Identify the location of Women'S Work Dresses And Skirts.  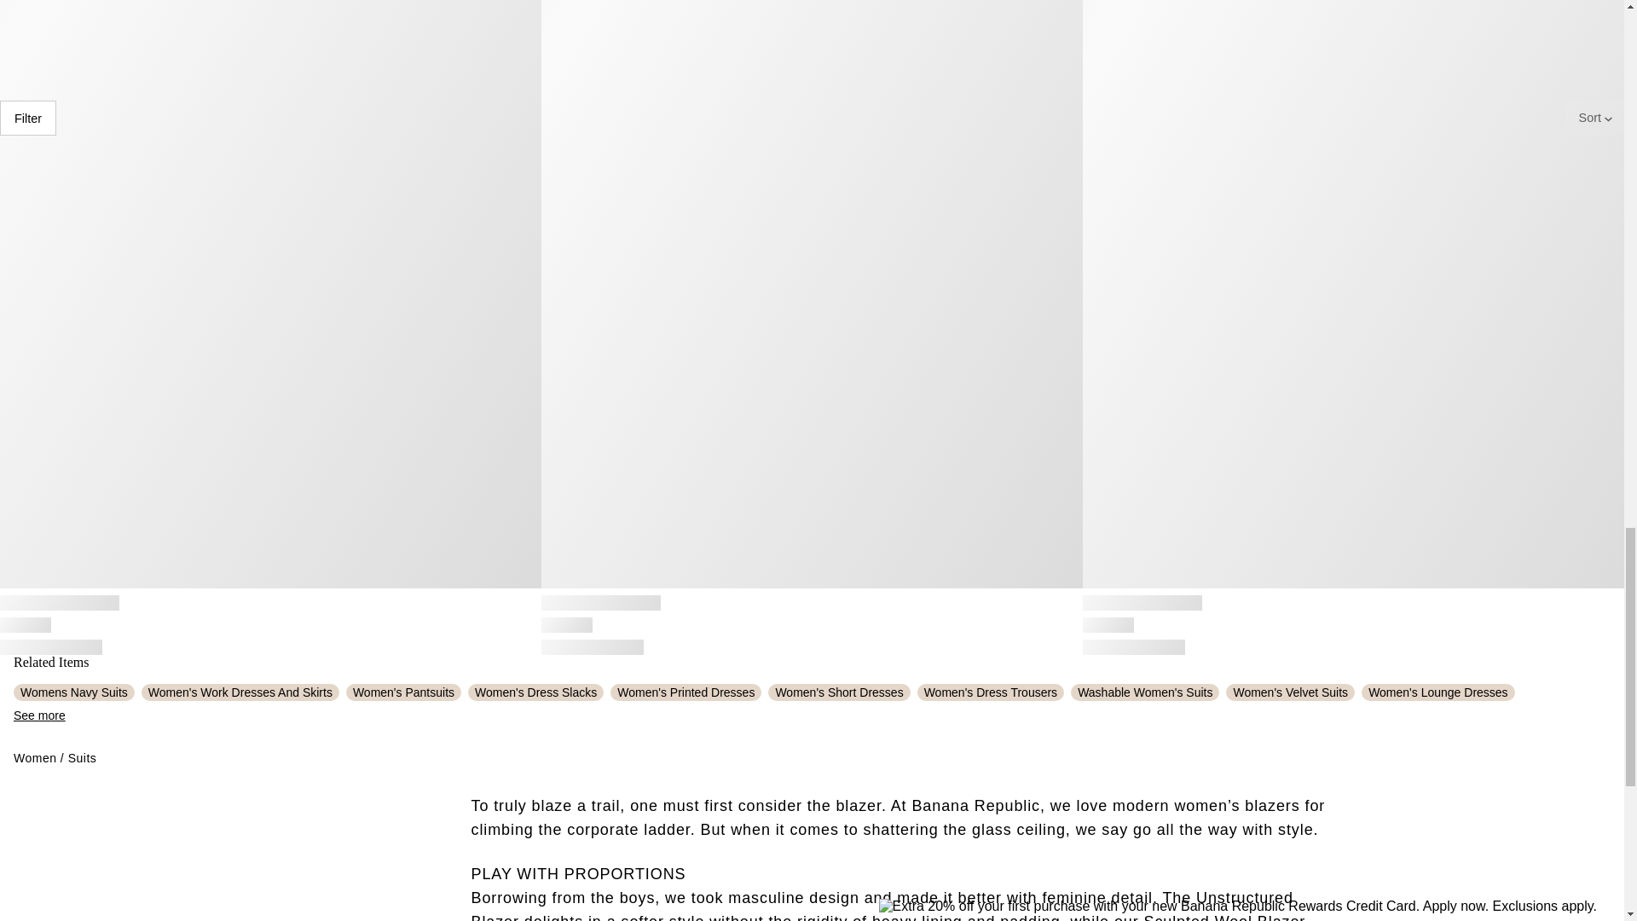
(240, 692).